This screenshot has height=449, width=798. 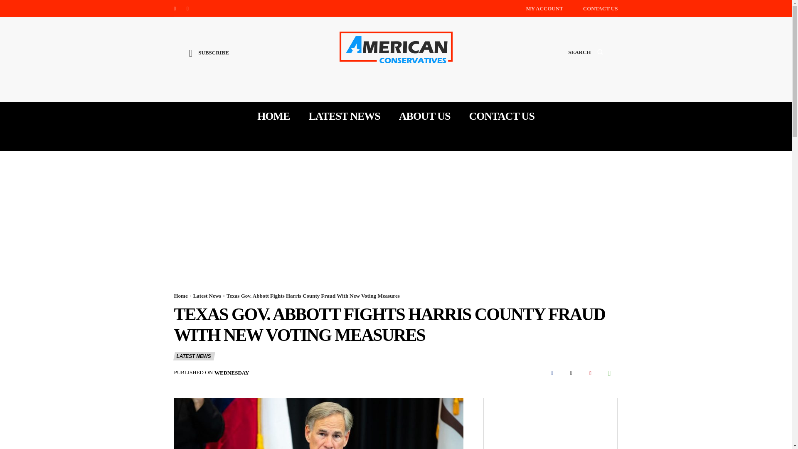 What do you see at coordinates (544, 8) in the screenshot?
I see `MY ACCOUNT` at bounding box center [544, 8].